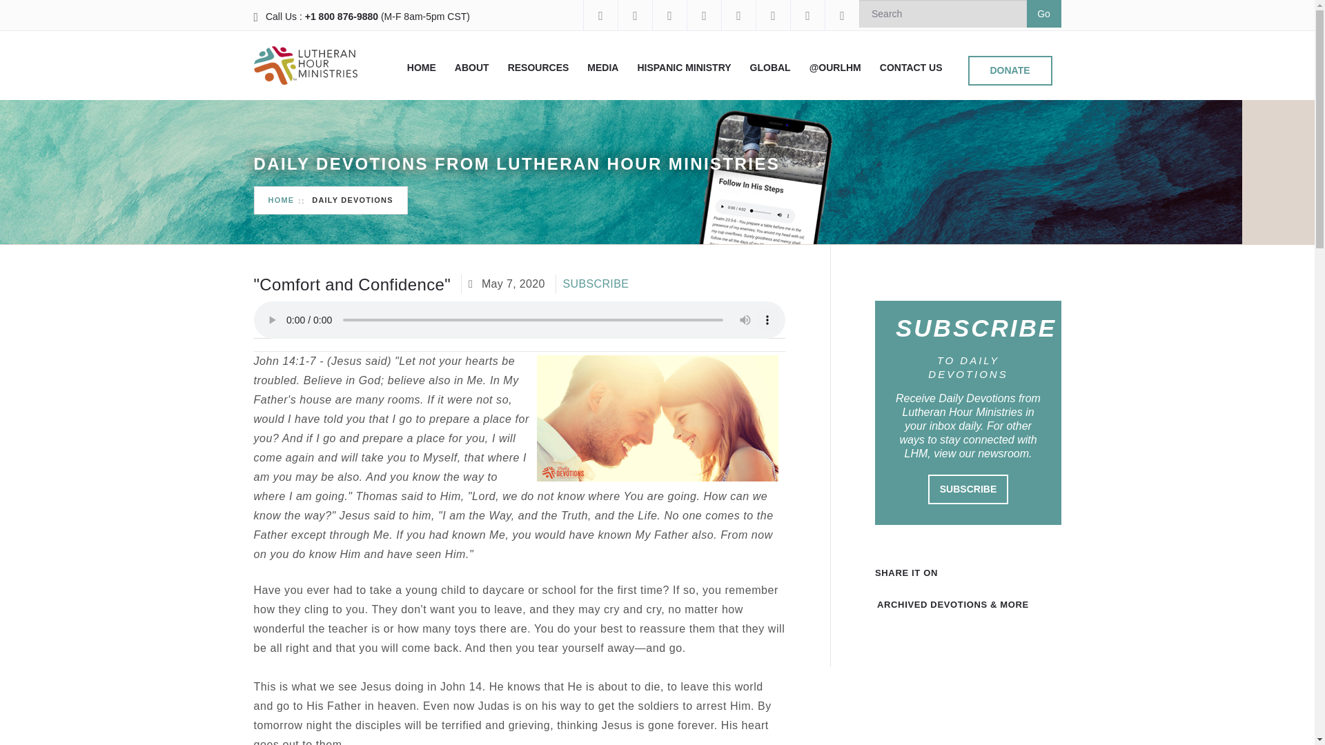  I want to click on GLOBAL, so click(770, 68).